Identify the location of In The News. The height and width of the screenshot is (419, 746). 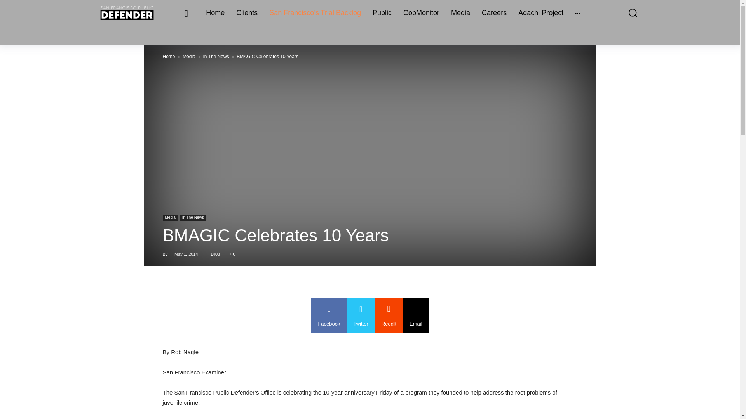
(216, 57).